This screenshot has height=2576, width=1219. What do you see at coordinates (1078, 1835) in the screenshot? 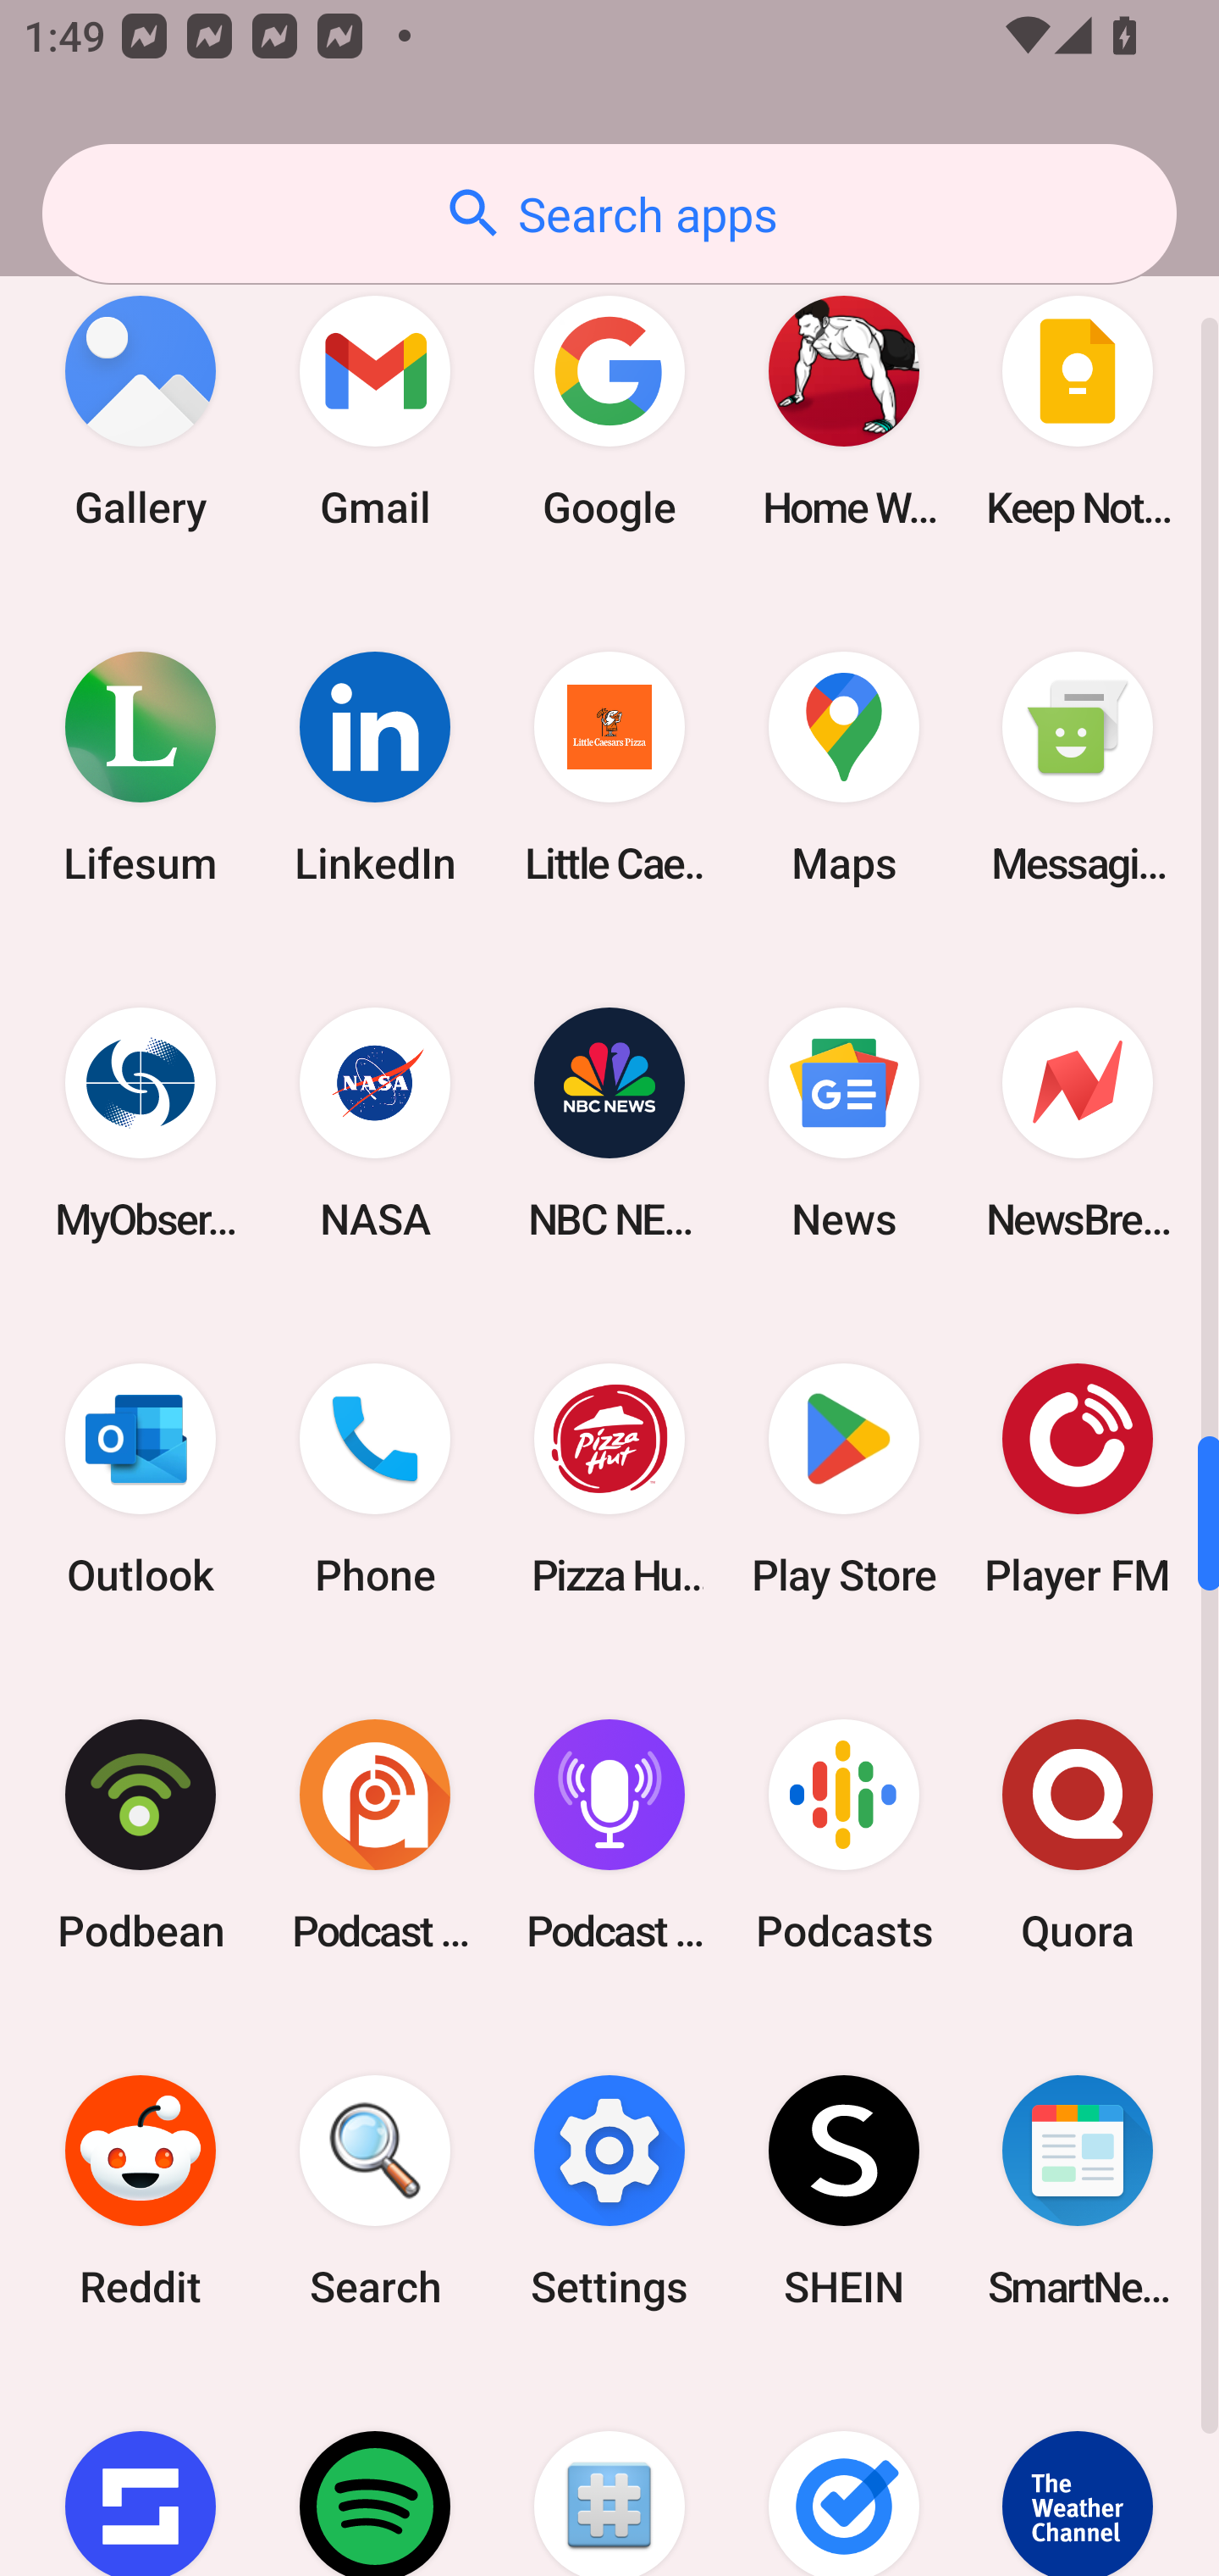
I see `Quora` at bounding box center [1078, 1835].